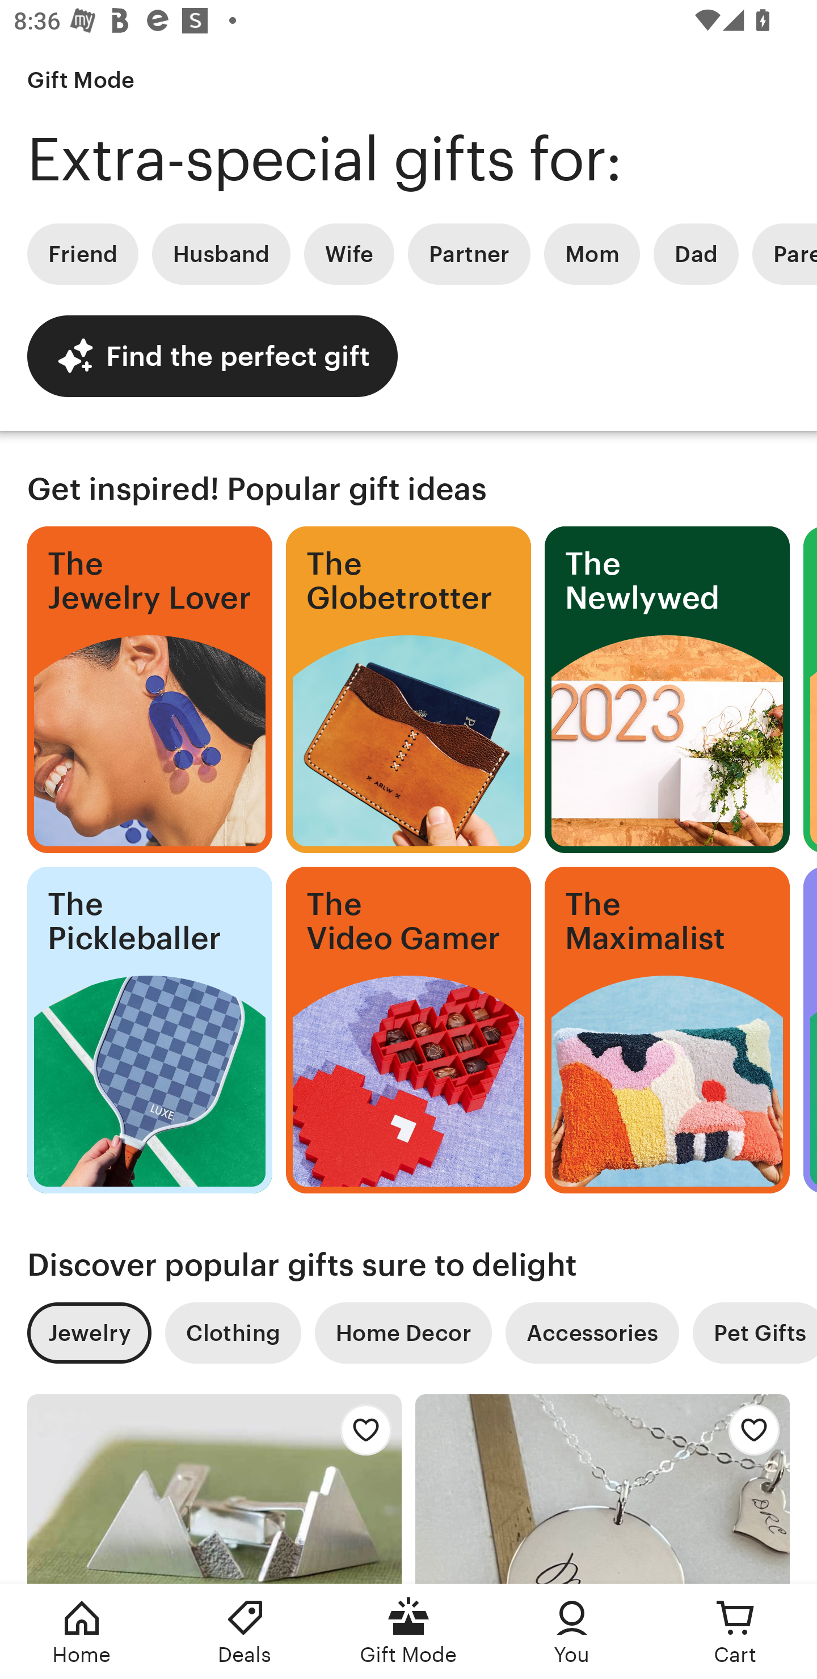 This screenshot has width=817, height=1679. Describe the element at coordinates (667, 1030) in the screenshot. I see `The Maximalist` at that location.